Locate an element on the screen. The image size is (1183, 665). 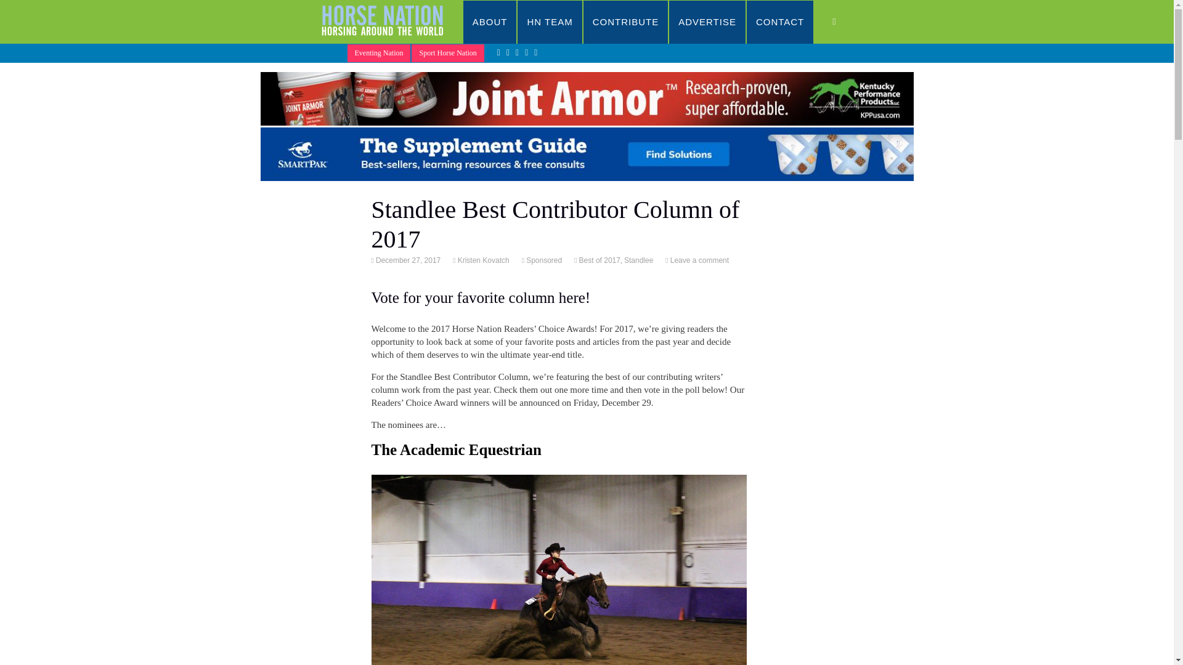
Leave a comment is located at coordinates (698, 260).